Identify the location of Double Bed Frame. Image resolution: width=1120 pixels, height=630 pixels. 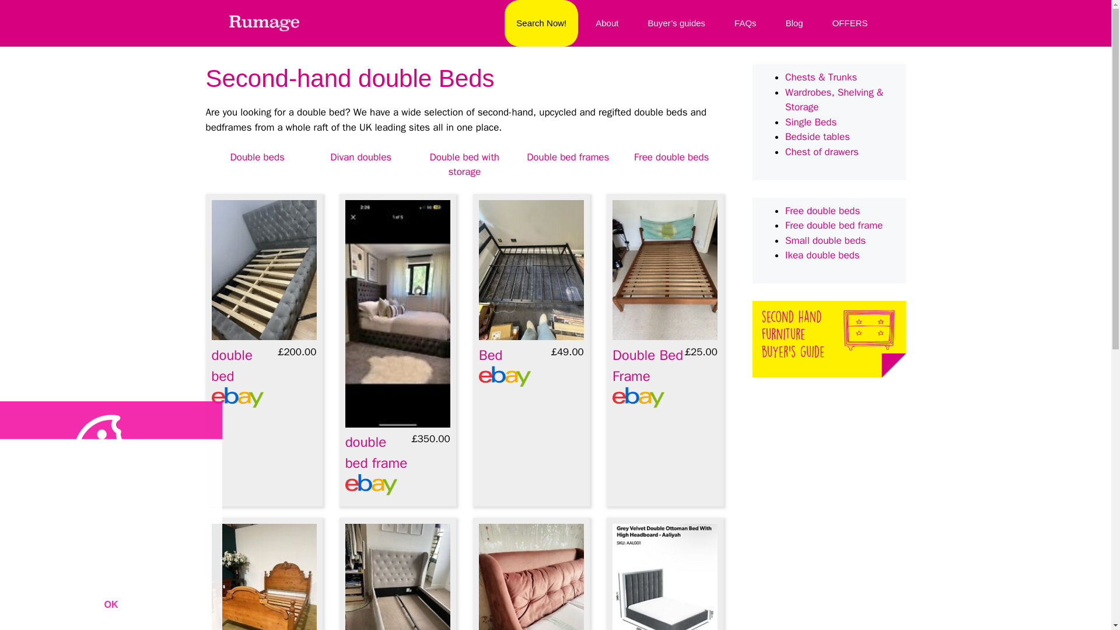
(647, 365).